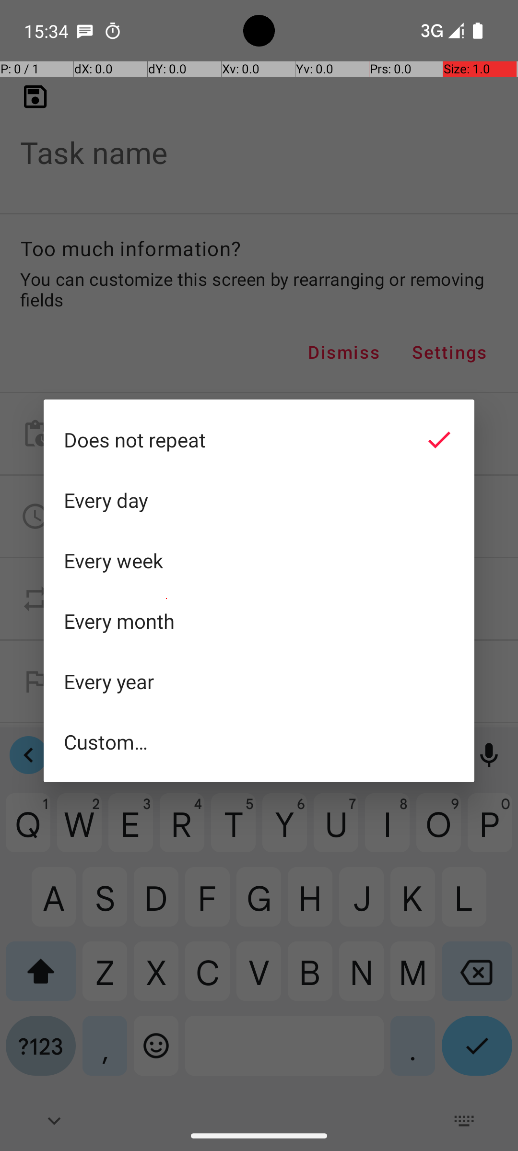 The height and width of the screenshot is (1151, 518). What do you see at coordinates (259, 621) in the screenshot?
I see `Every month` at bounding box center [259, 621].